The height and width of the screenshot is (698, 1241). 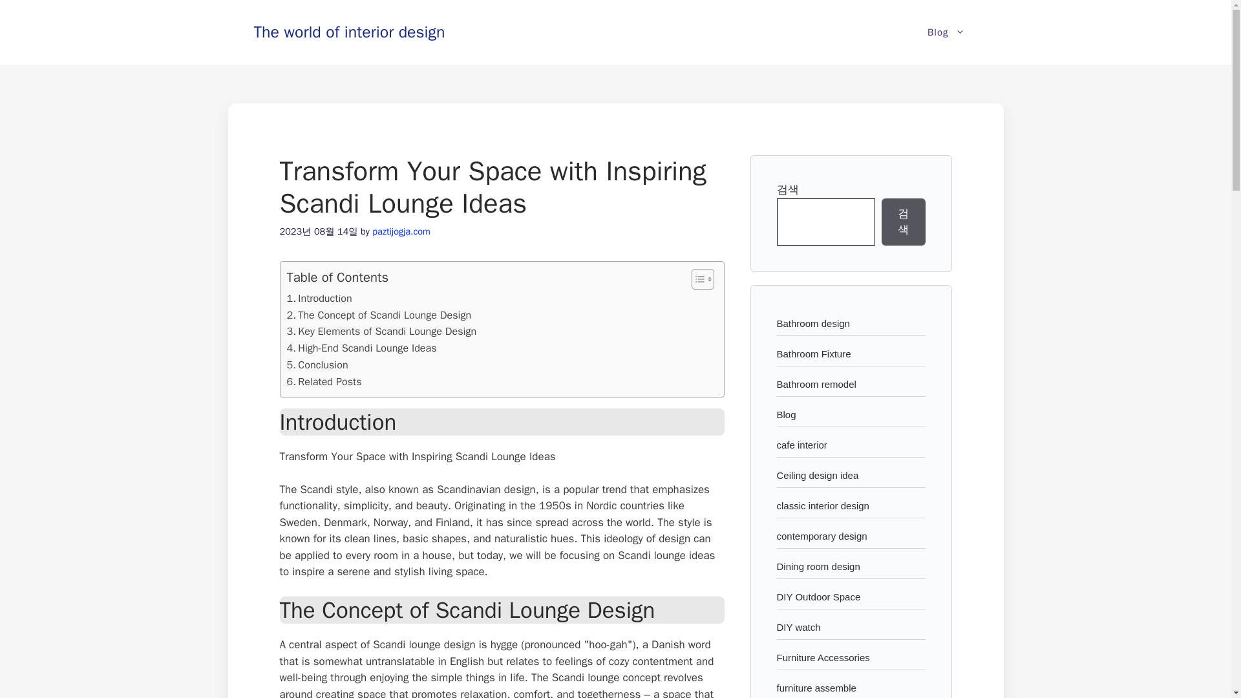 I want to click on Introduction, so click(x=319, y=299).